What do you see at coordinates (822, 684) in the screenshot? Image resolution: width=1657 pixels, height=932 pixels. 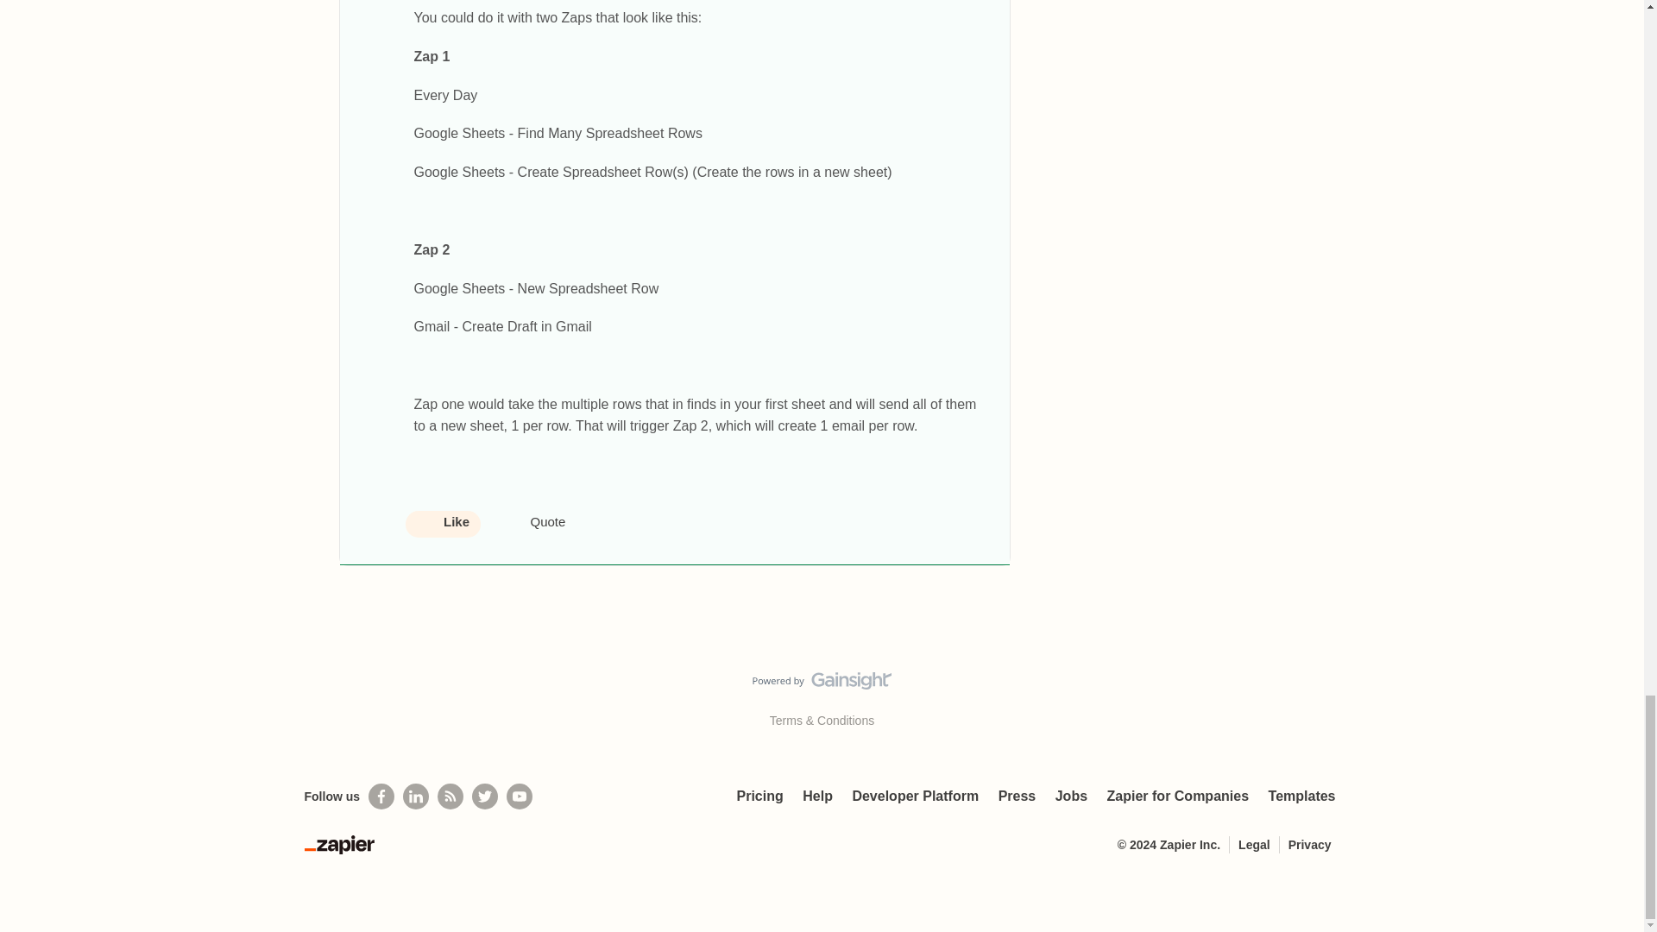 I see `Visit Gainsight.com` at bounding box center [822, 684].